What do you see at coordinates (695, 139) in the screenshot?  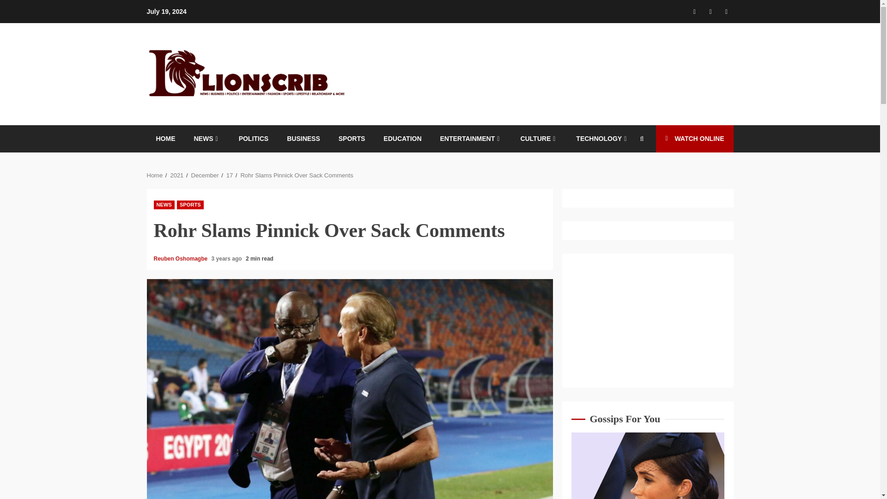 I see `WATCH ONLINE` at bounding box center [695, 139].